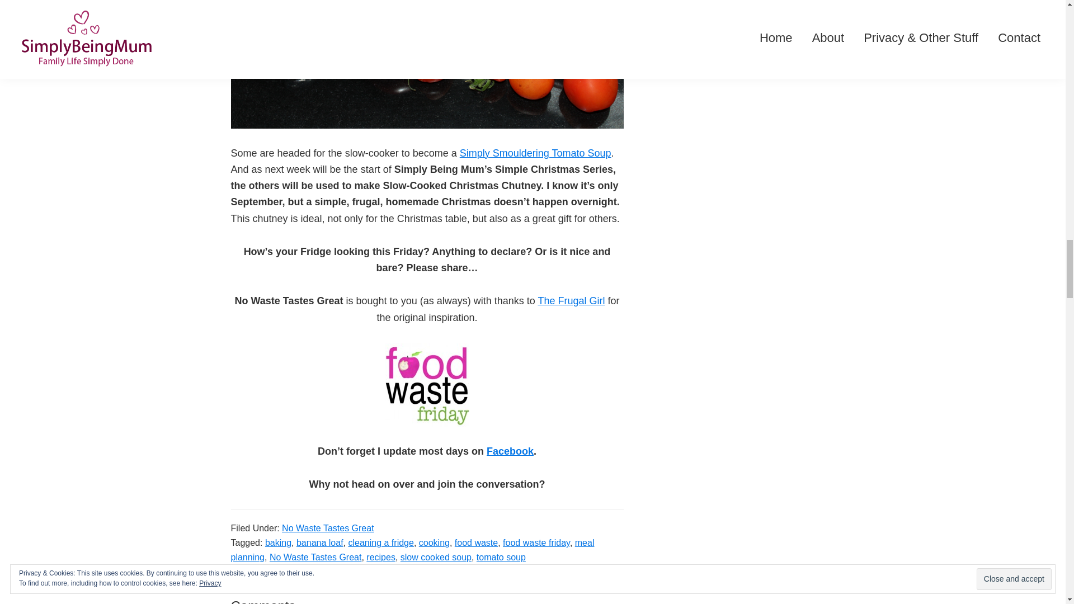 This screenshot has height=604, width=1074. What do you see at coordinates (315, 557) in the screenshot?
I see `No Waste Tastes Great` at bounding box center [315, 557].